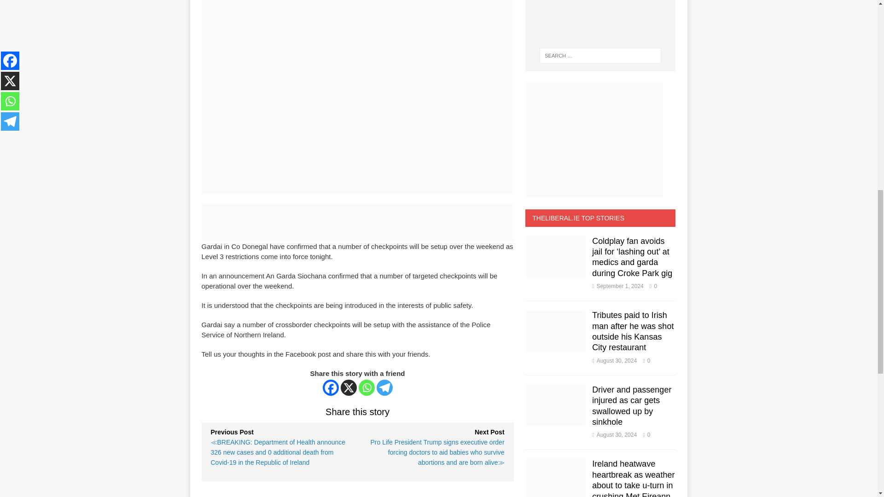  Describe the element at coordinates (366, 387) in the screenshot. I see `Whatsapp` at that location.